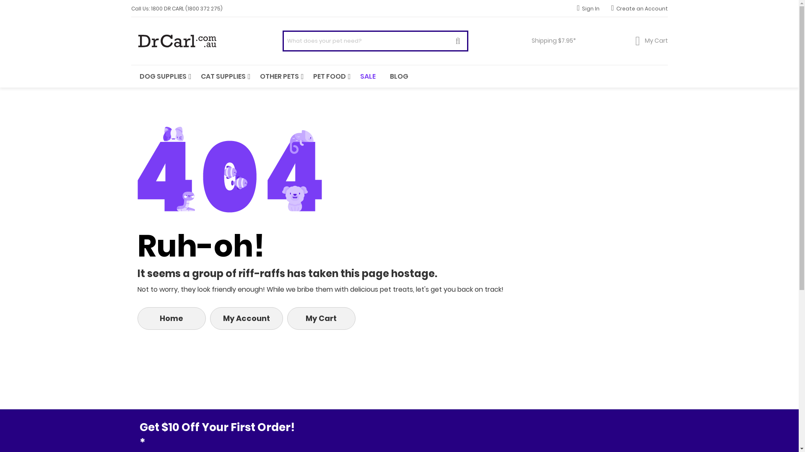 The image size is (805, 452). I want to click on Create an Account, so click(640, 8).